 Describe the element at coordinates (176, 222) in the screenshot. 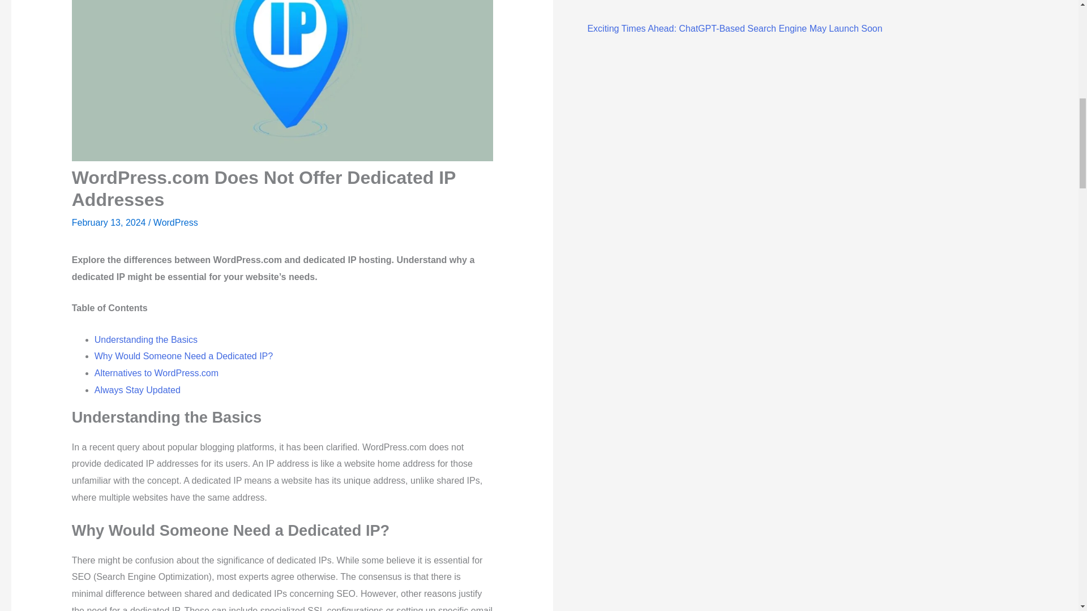

I see `WordPress` at that location.